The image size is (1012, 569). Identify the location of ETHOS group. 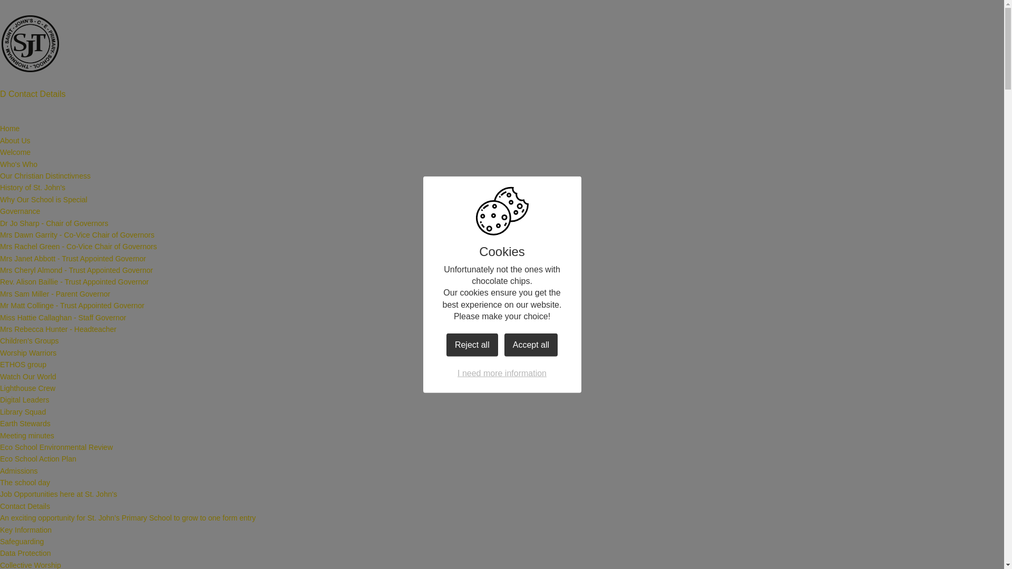
(23, 364).